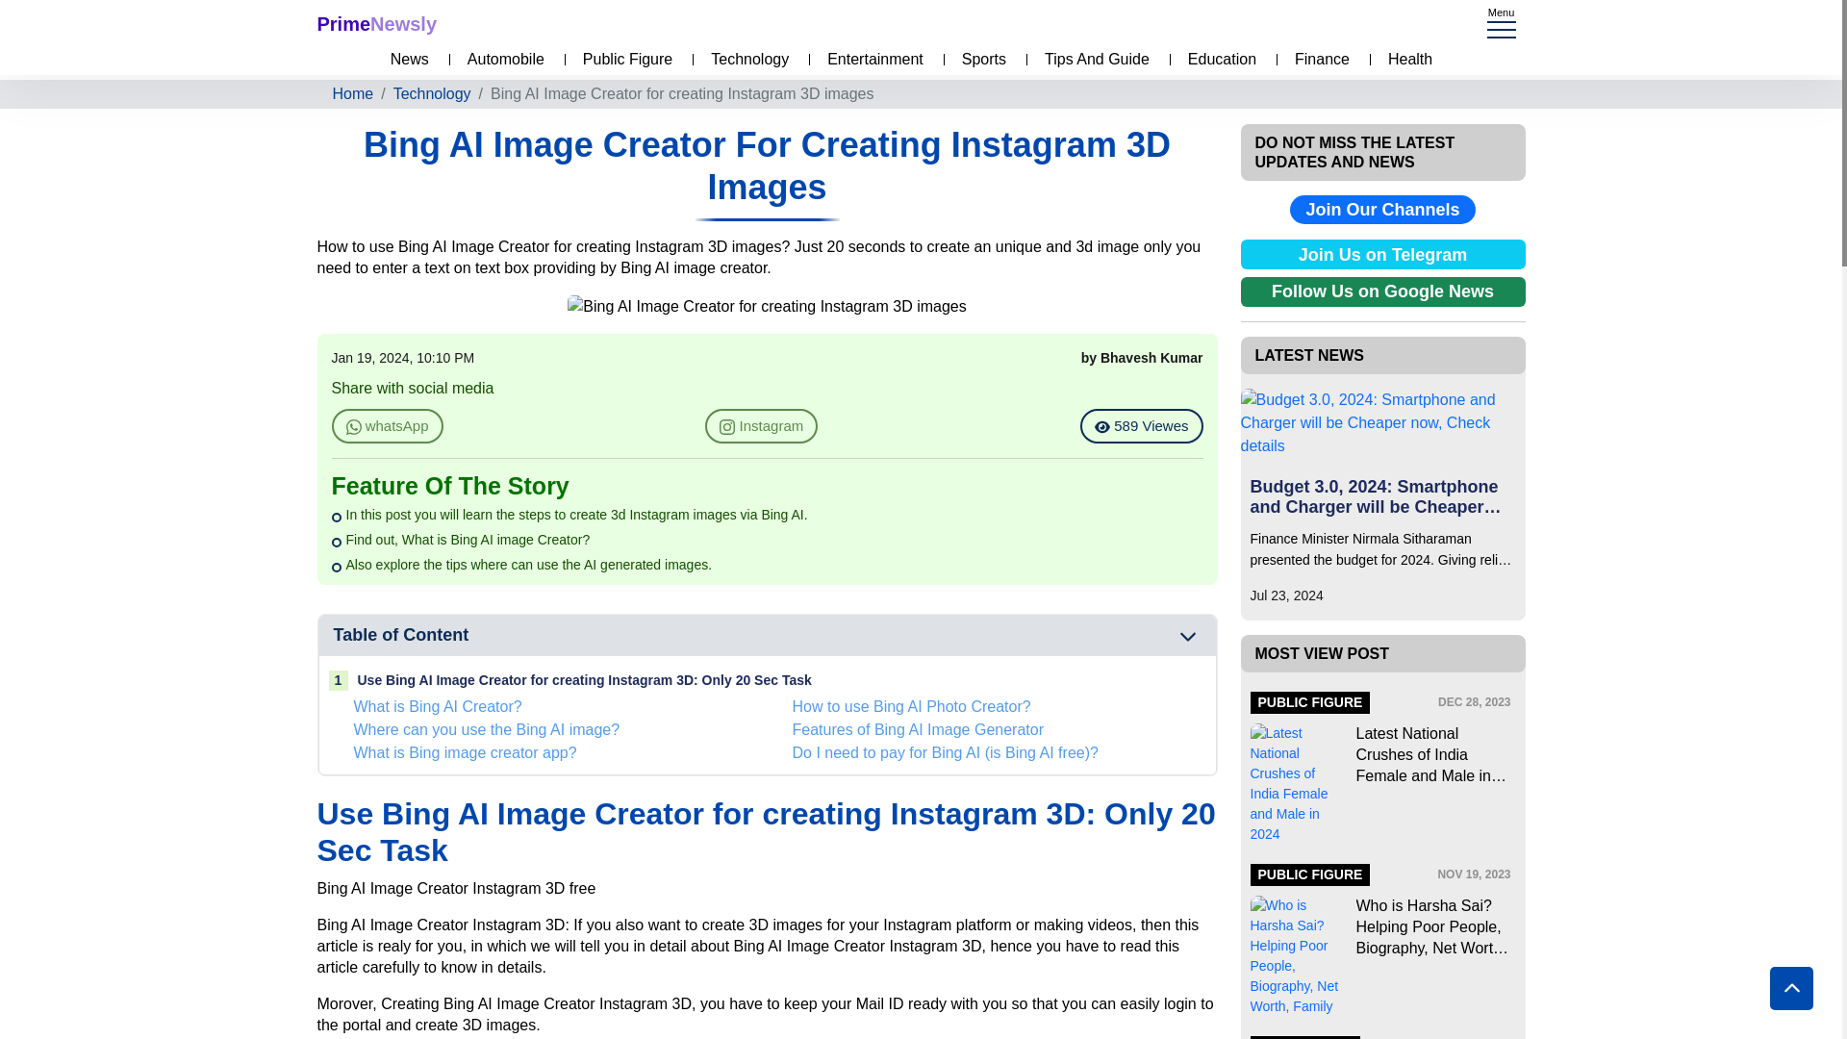  What do you see at coordinates (377, 23) in the screenshot?
I see `PrimeNewsly` at bounding box center [377, 23].